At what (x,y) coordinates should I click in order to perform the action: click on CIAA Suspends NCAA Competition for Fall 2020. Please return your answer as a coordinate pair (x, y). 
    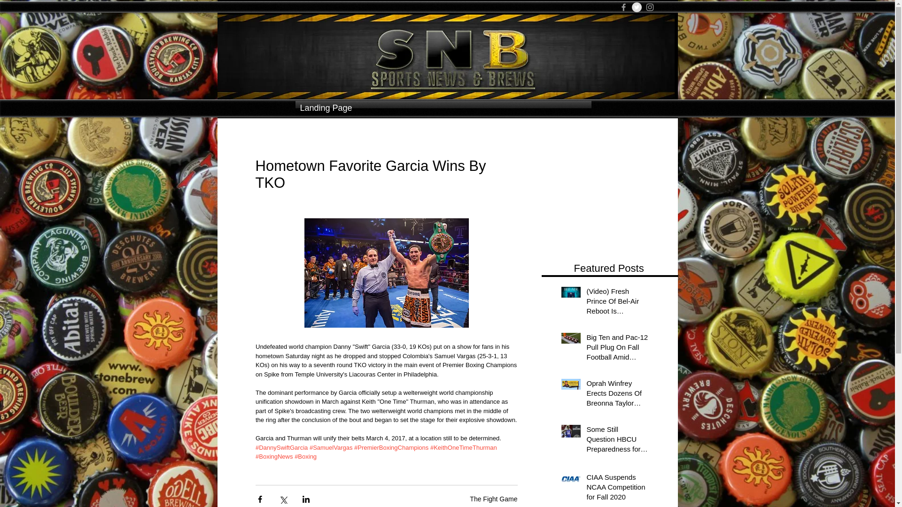
    Looking at the image, I should click on (617, 488).